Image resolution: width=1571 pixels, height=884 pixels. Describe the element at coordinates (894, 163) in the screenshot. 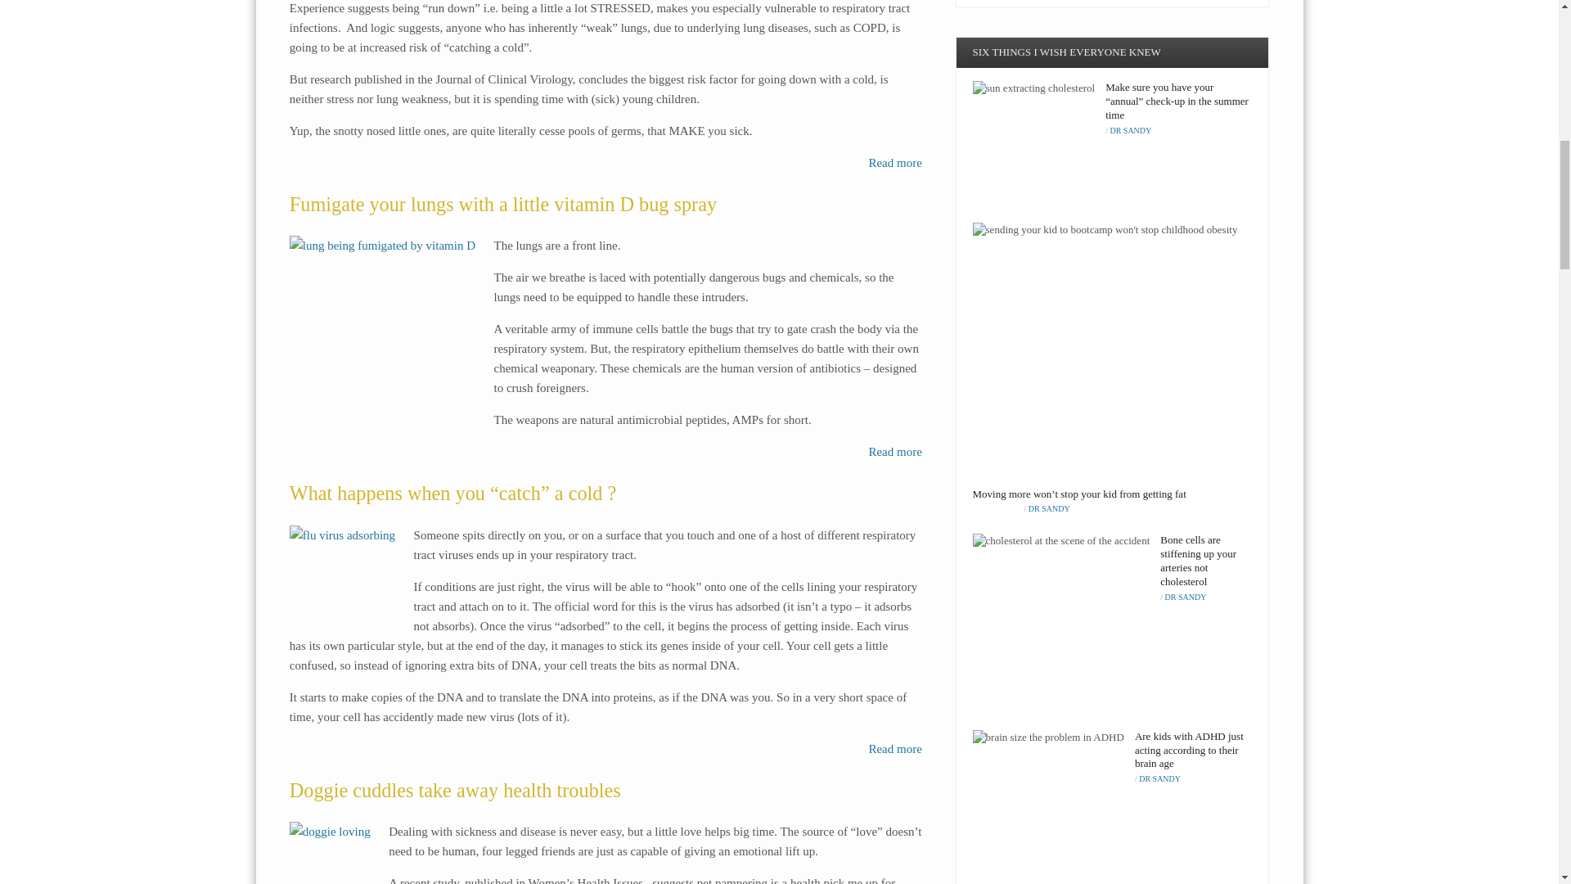

I see `Read more` at that location.